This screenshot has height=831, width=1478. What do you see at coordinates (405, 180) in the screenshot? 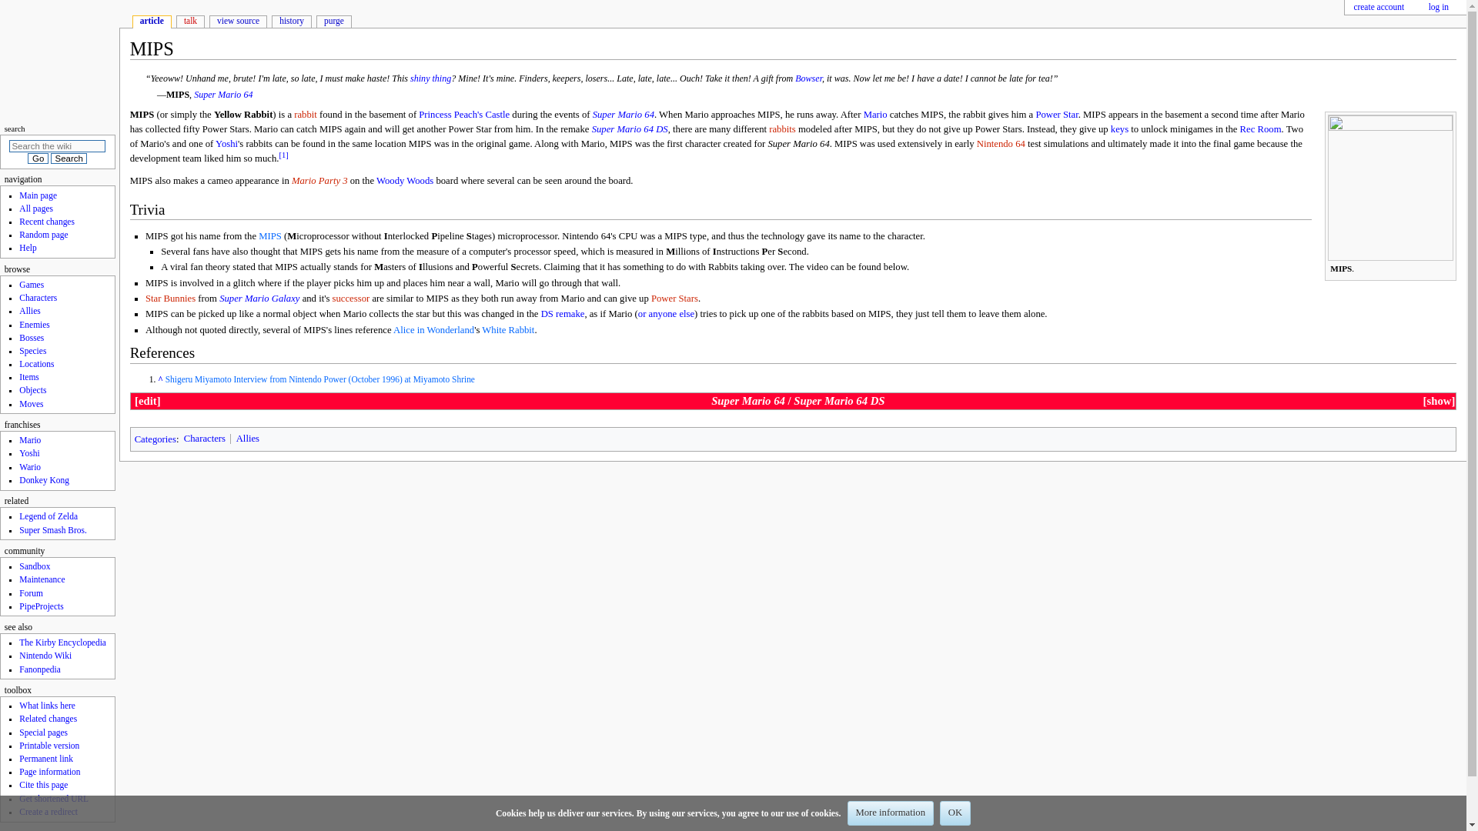
I see `Woody Woods` at bounding box center [405, 180].